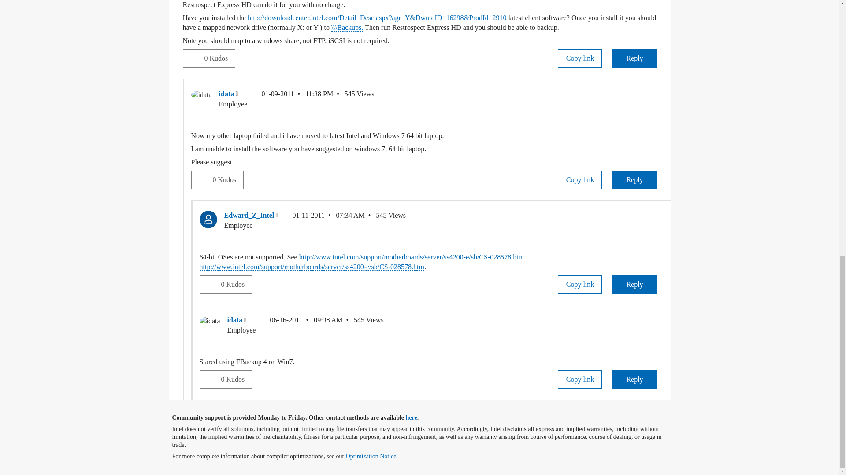  I want to click on idata, so click(201, 95).